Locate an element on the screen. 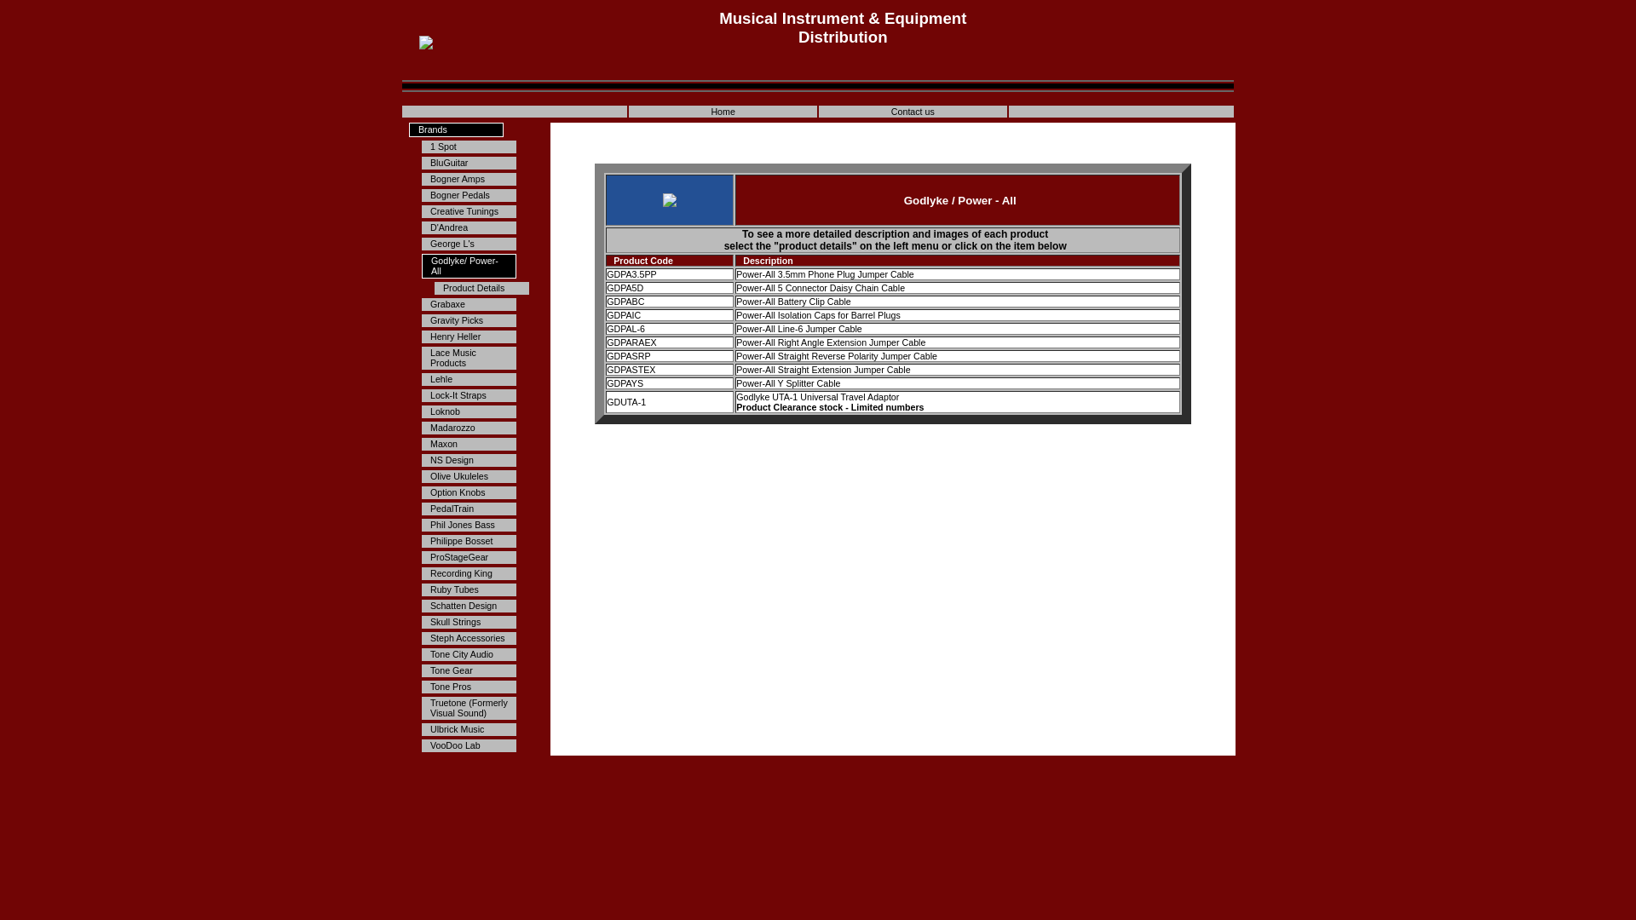  Power-All Line-6 Jumper Cable is located at coordinates (799, 329).